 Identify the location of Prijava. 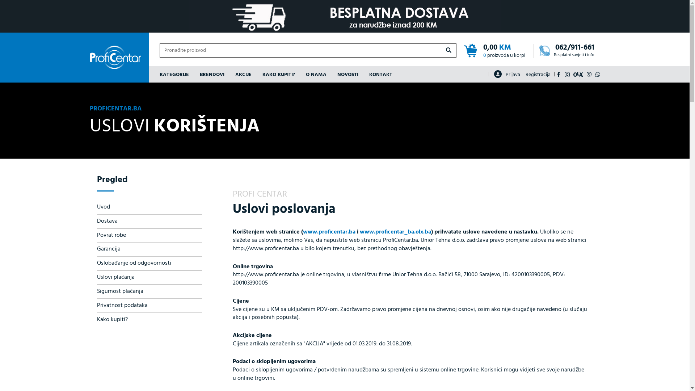
(507, 74).